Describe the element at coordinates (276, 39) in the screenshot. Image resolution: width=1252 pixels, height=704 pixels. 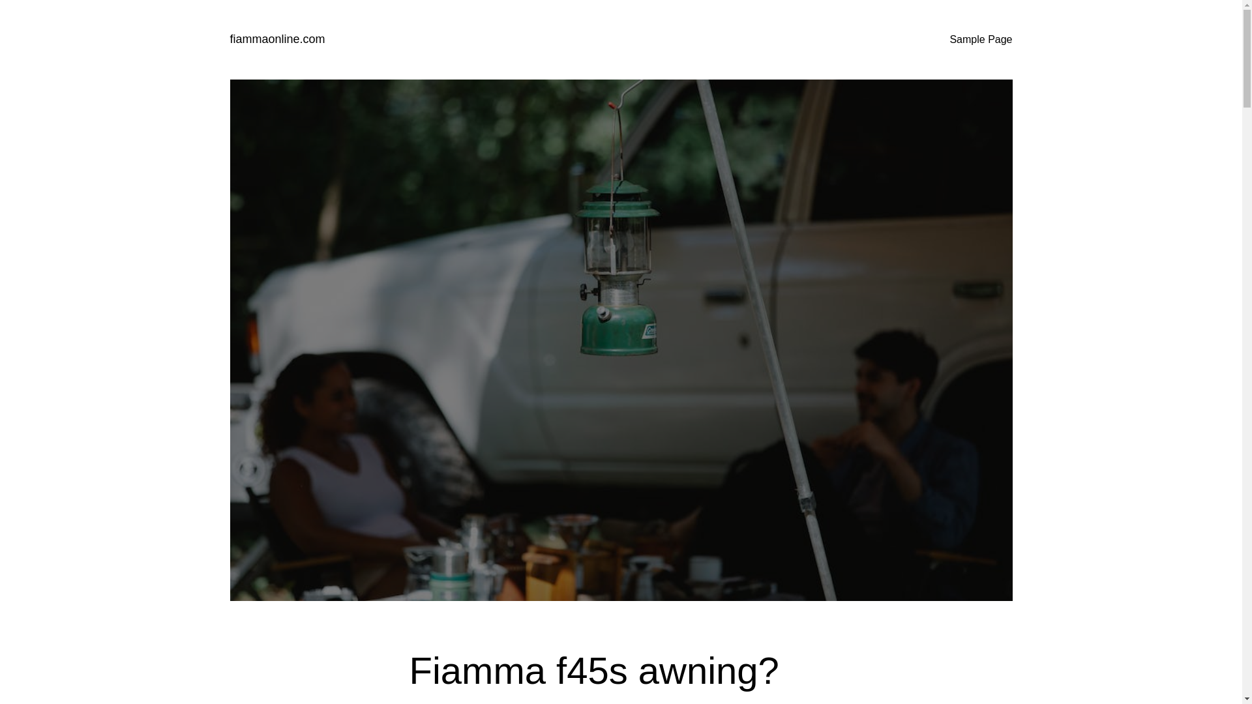
I see `fiammaonline.com` at that location.